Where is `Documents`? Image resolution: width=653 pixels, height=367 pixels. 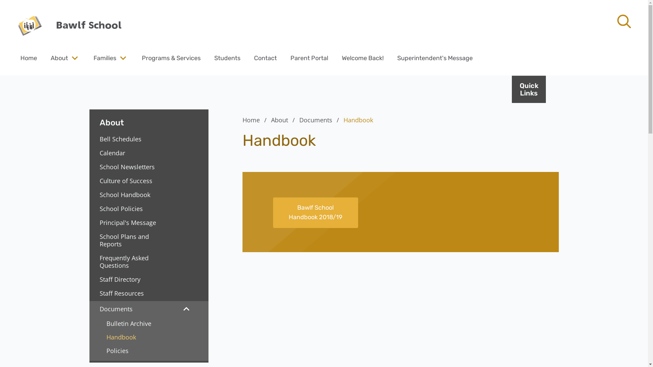 Documents is located at coordinates (320, 120).